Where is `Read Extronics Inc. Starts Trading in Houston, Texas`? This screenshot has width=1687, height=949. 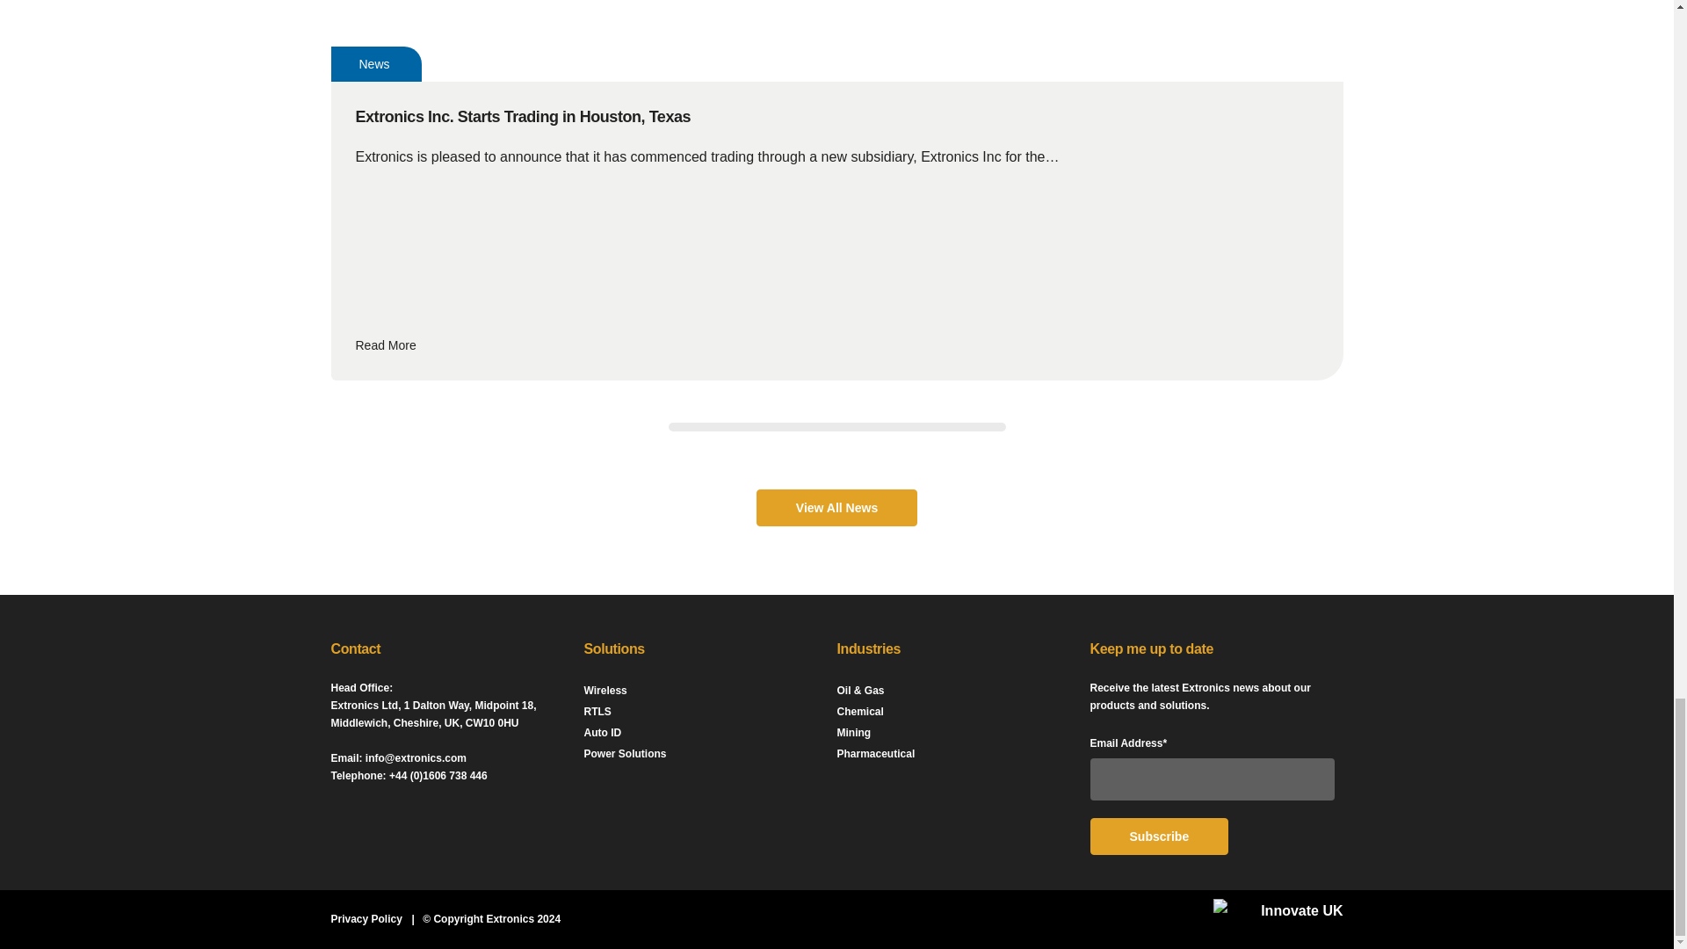 Read Extronics Inc. Starts Trading in Houston, Texas is located at coordinates (836, 345).